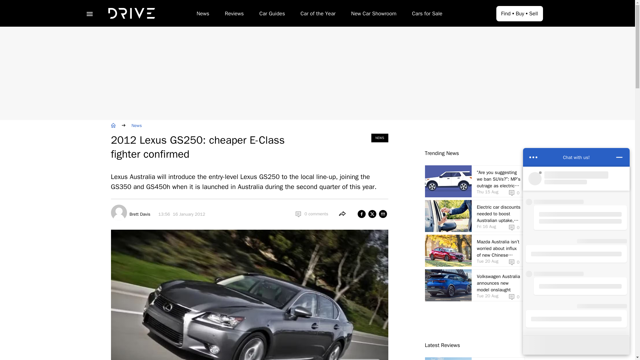 The image size is (640, 360). I want to click on News, so click(203, 15).